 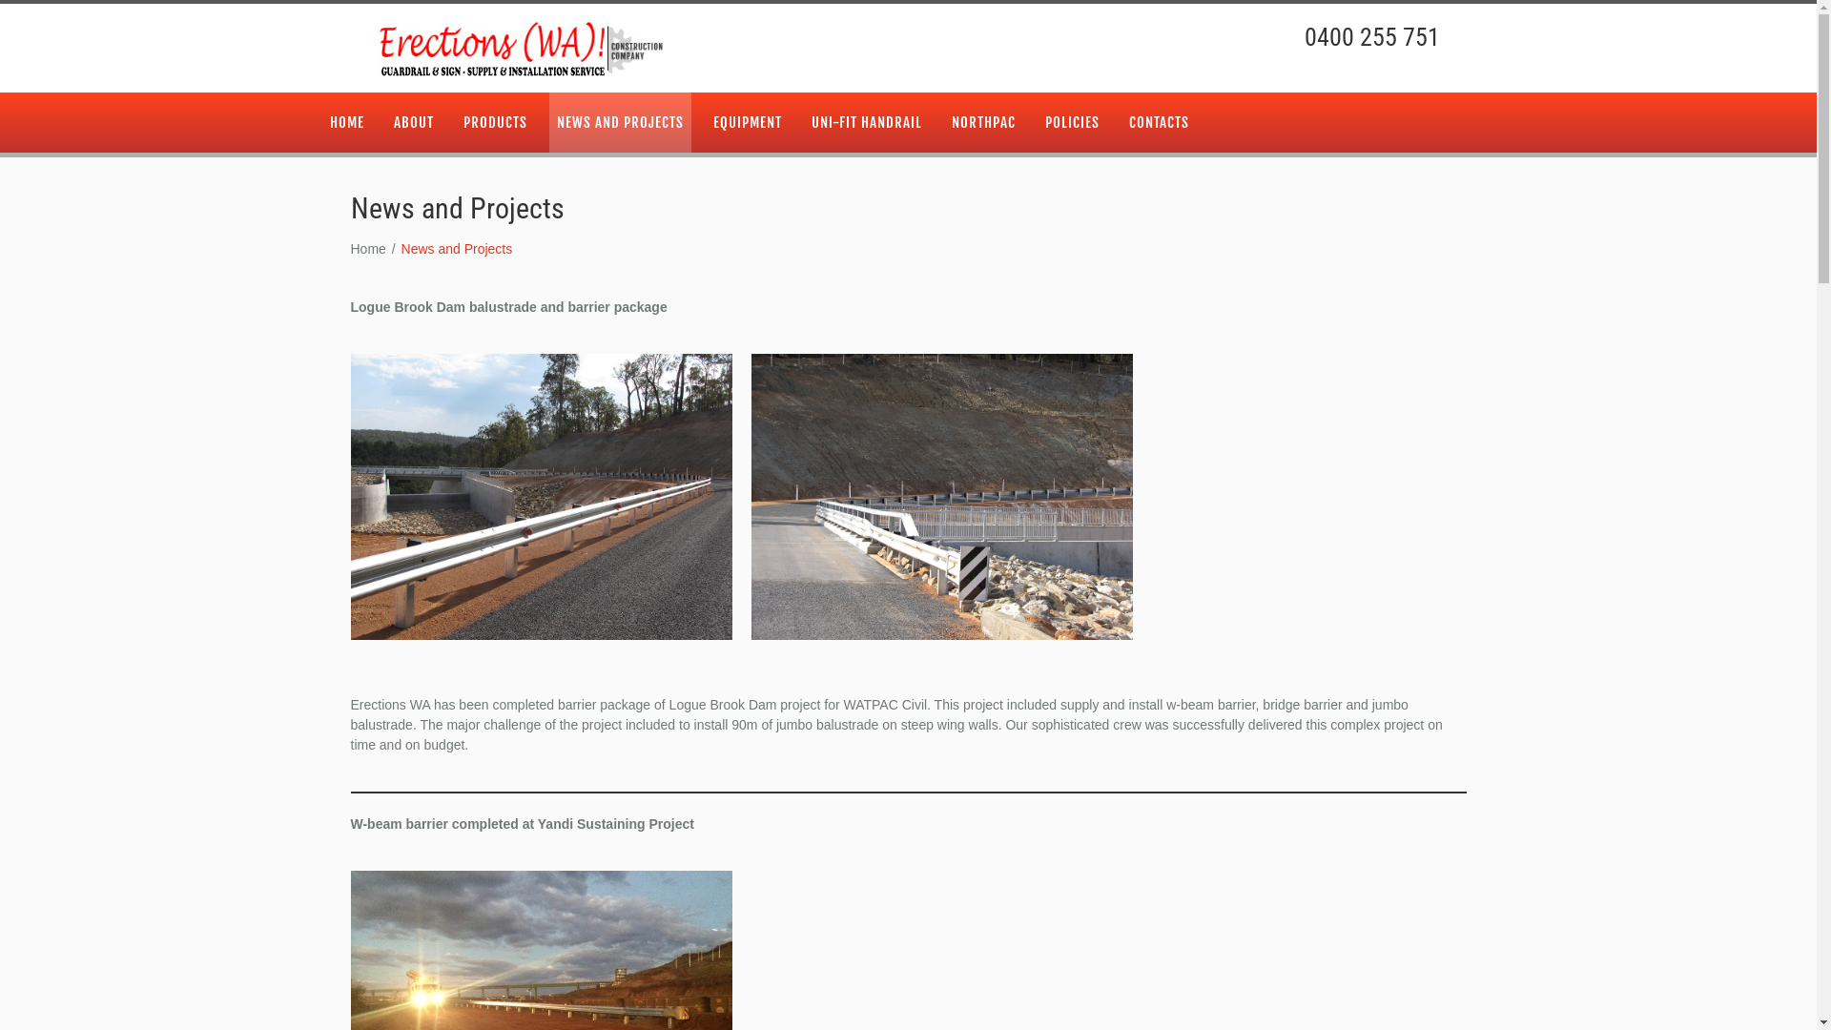 I want to click on PRODUCTS, so click(x=496, y=122).